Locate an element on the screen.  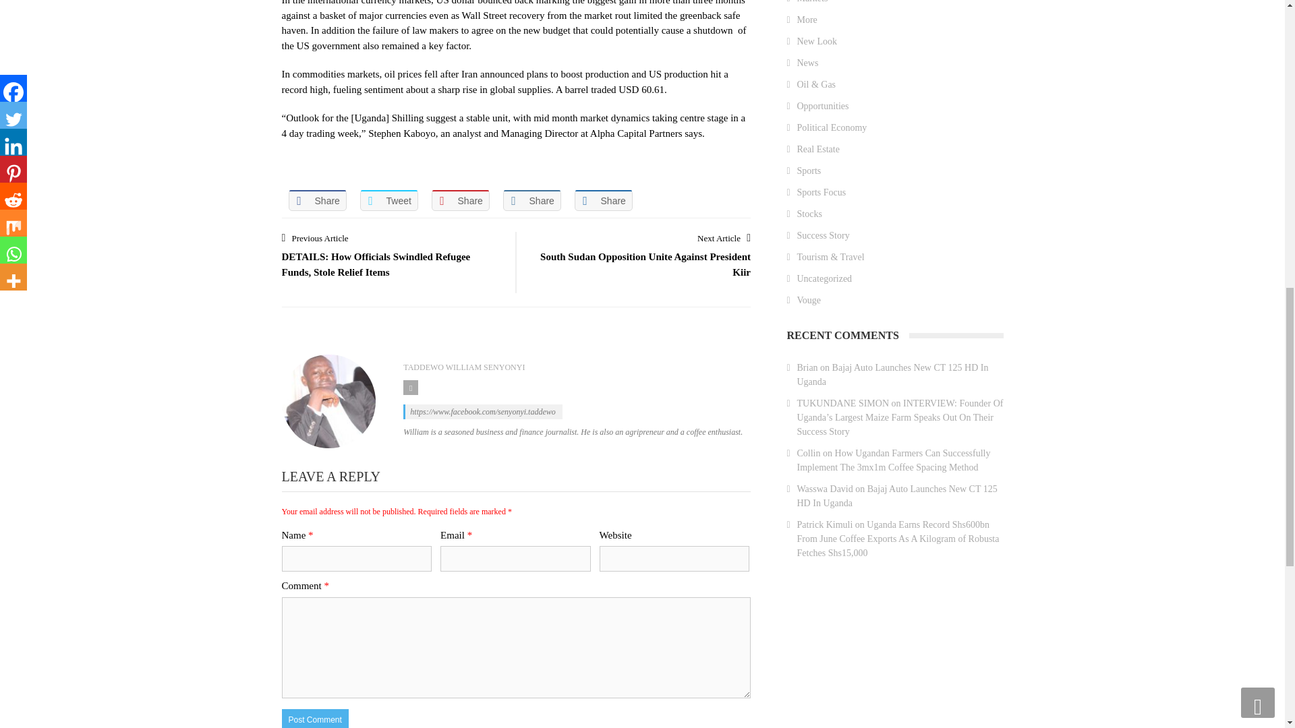
Share on Digg is located at coordinates (604, 200).